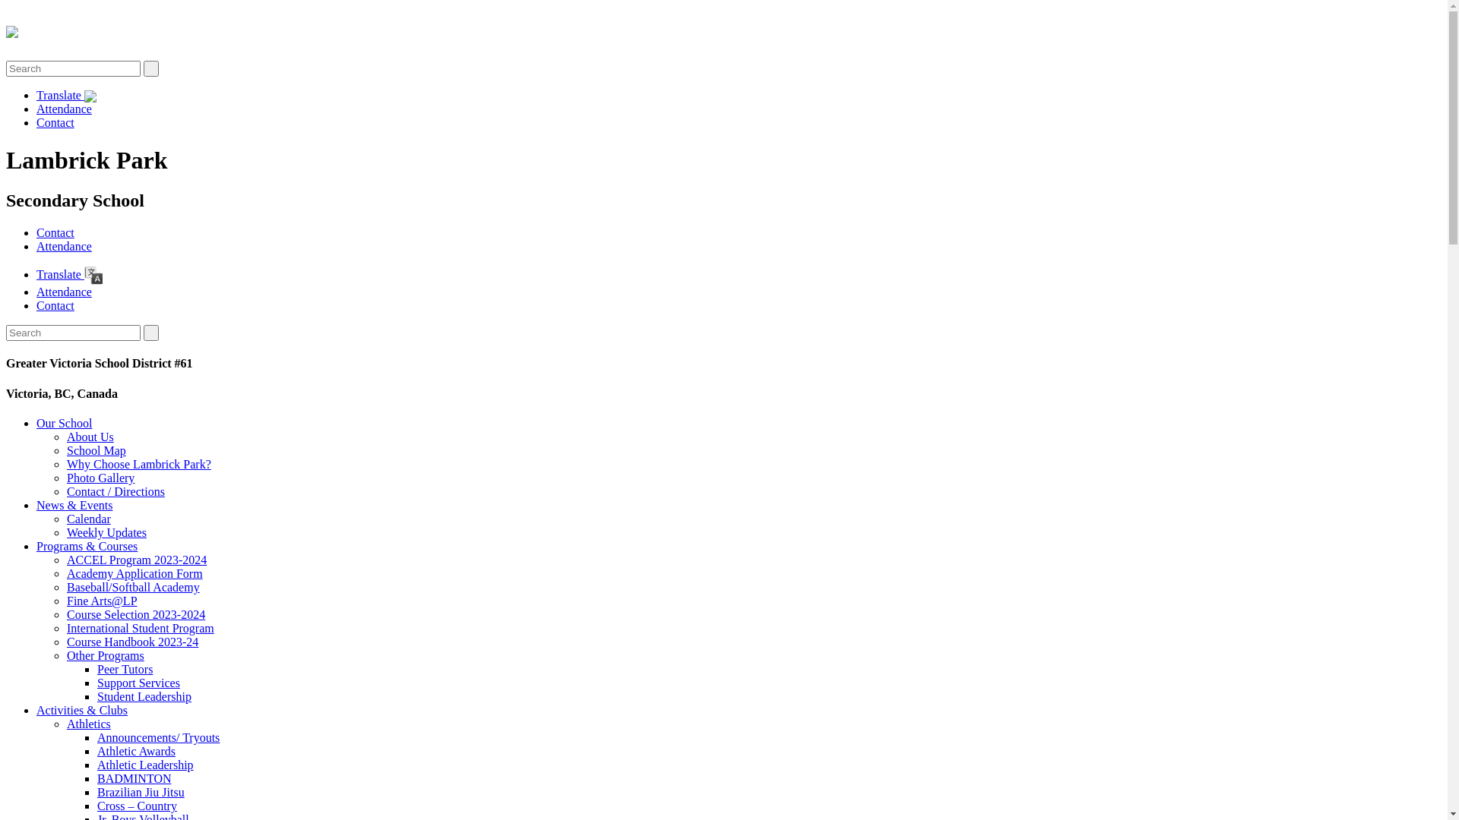 The width and height of the screenshot is (1459, 820). What do you see at coordinates (64, 246) in the screenshot?
I see `Attendance` at bounding box center [64, 246].